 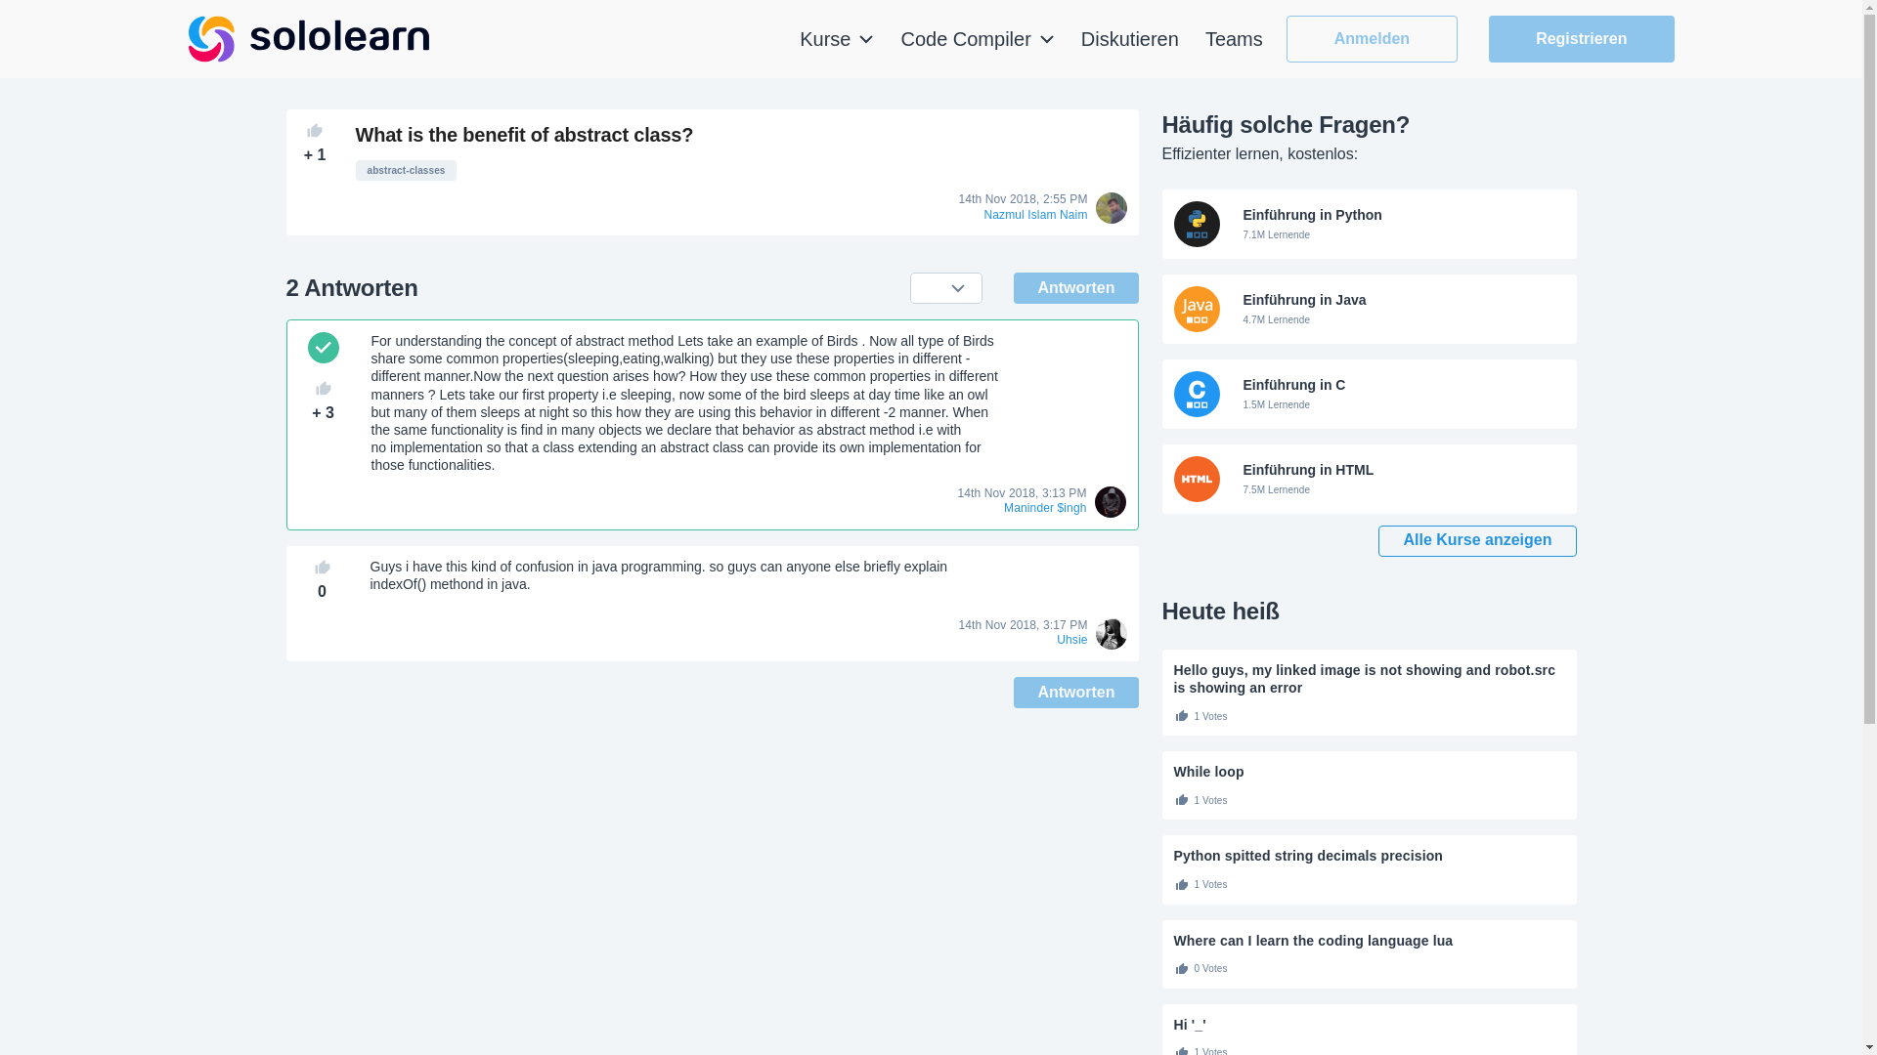 I want to click on Diskutieren, so click(x=1129, y=39).